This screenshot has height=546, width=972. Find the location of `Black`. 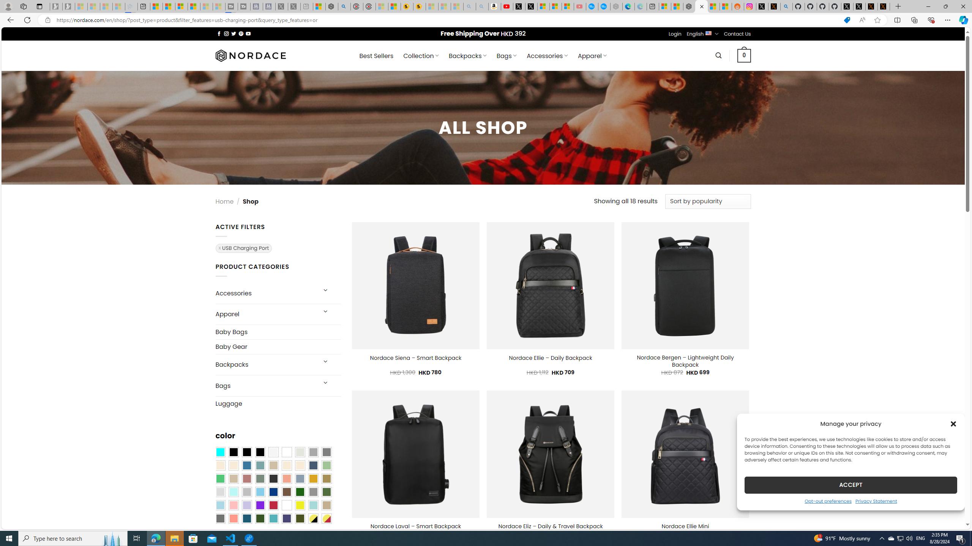

Black is located at coordinates (247, 452).